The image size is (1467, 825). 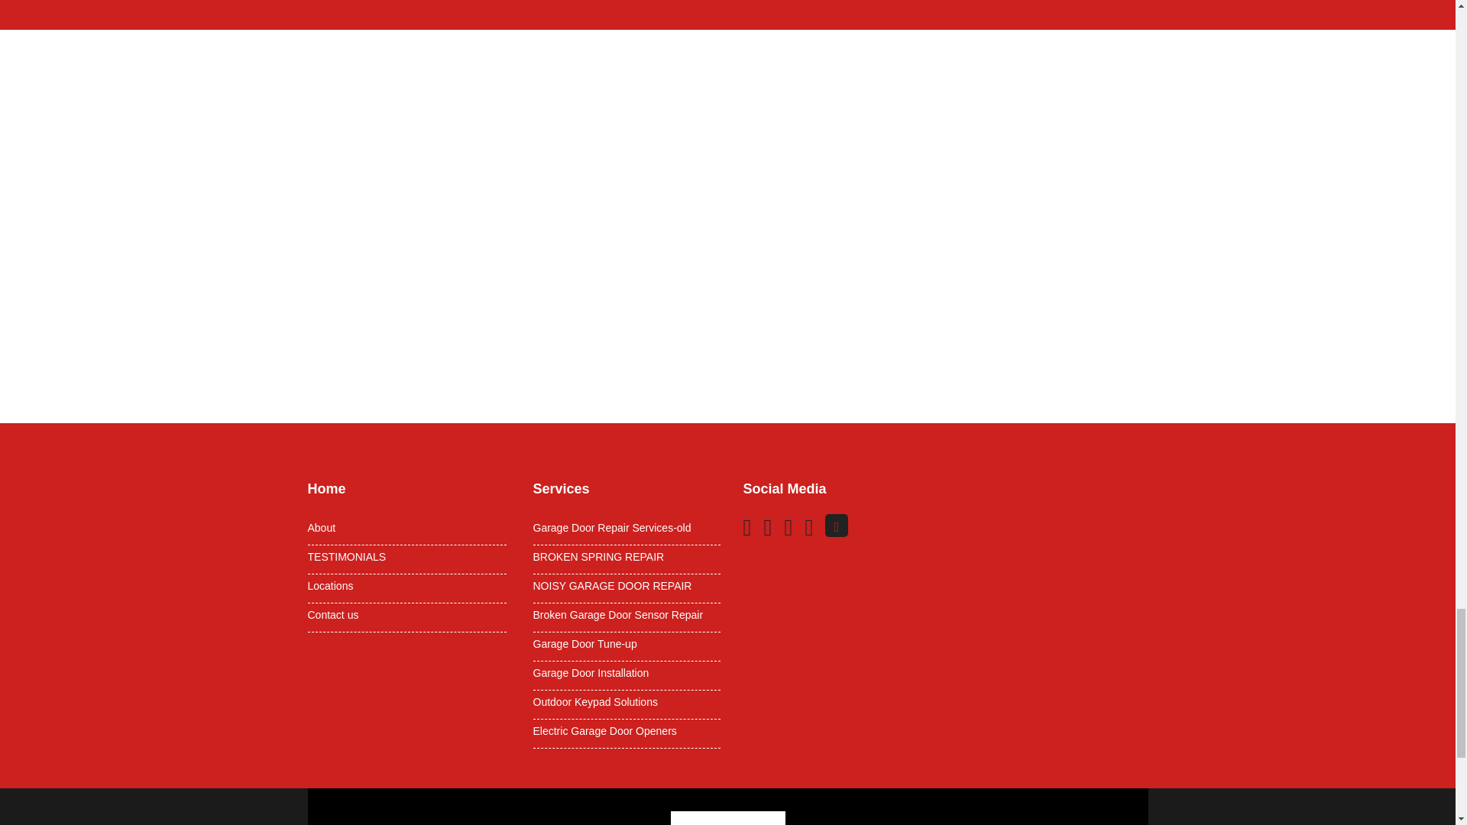 What do you see at coordinates (406, 556) in the screenshot?
I see `TESTIMONIALS` at bounding box center [406, 556].